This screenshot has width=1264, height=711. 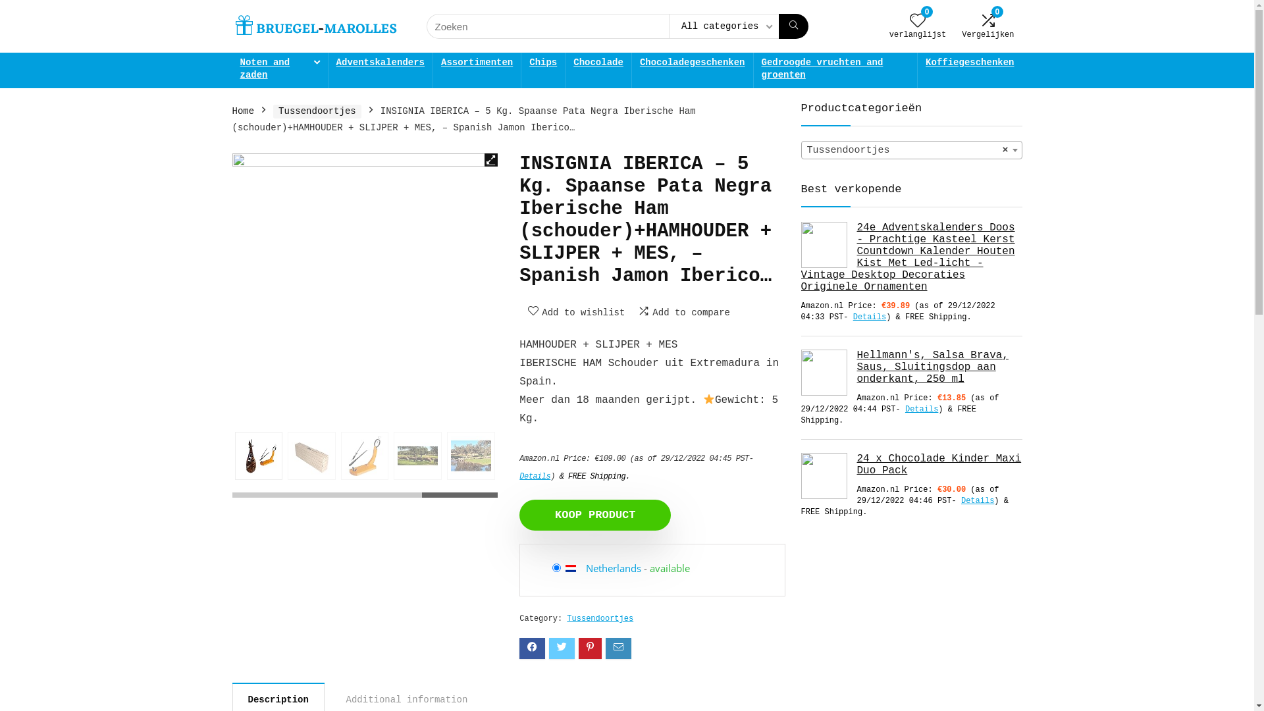 What do you see at coordinates (535, 477) in the screenshot?
I see `Details` at bounding box center [535, 477].